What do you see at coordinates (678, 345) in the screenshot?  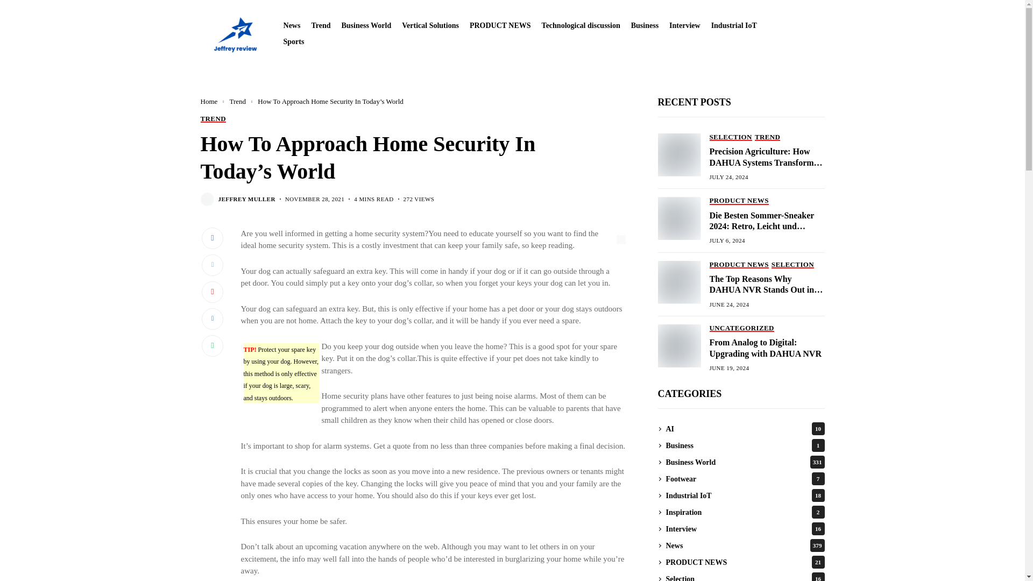 I see `From Analog to Digital: Upgrading with DAHUA NVR` at bounding box center [678, 345].